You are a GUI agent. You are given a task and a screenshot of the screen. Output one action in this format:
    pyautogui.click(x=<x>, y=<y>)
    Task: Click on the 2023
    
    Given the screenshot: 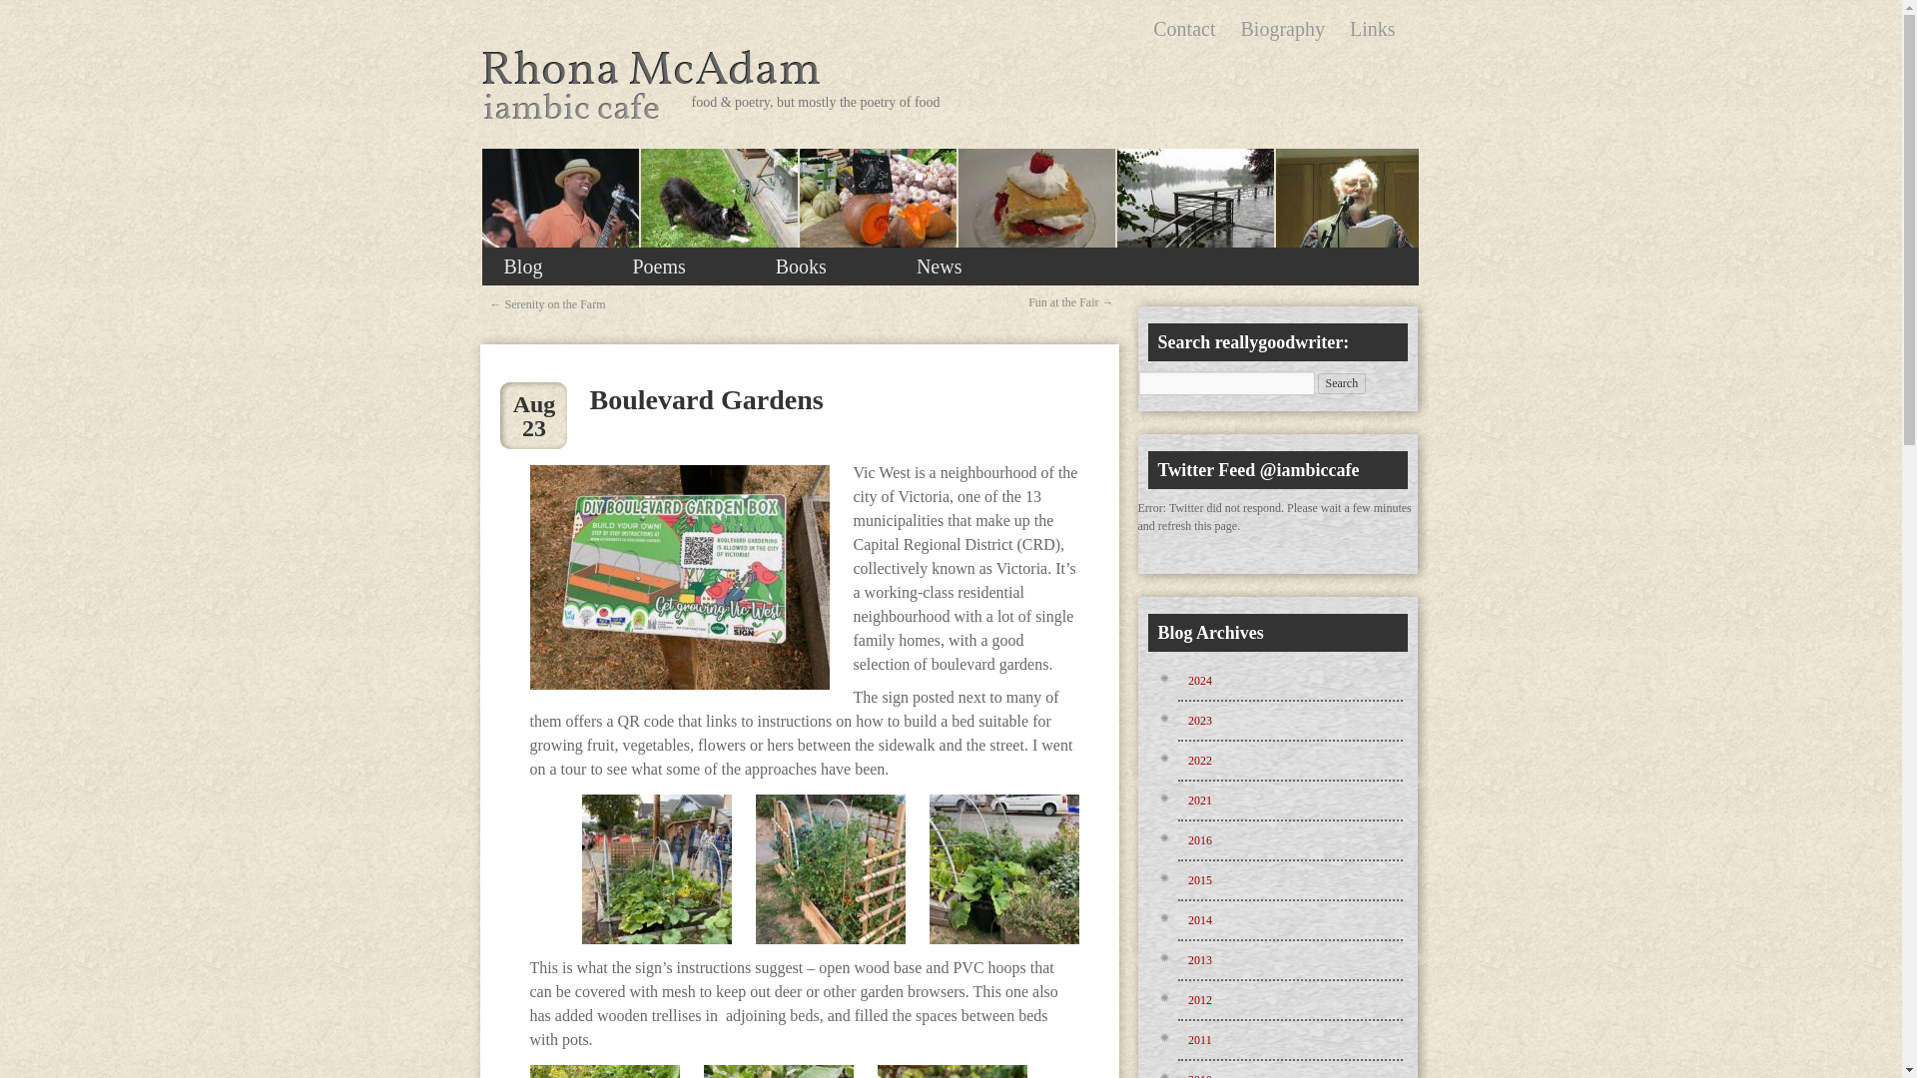 What is the action you would take?
    pyautogui.click(x=1200, y=721)
    